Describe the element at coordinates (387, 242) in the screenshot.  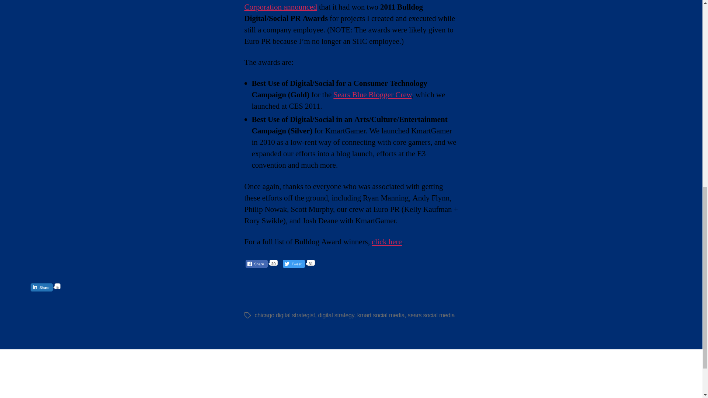
I see `click here` at that location.